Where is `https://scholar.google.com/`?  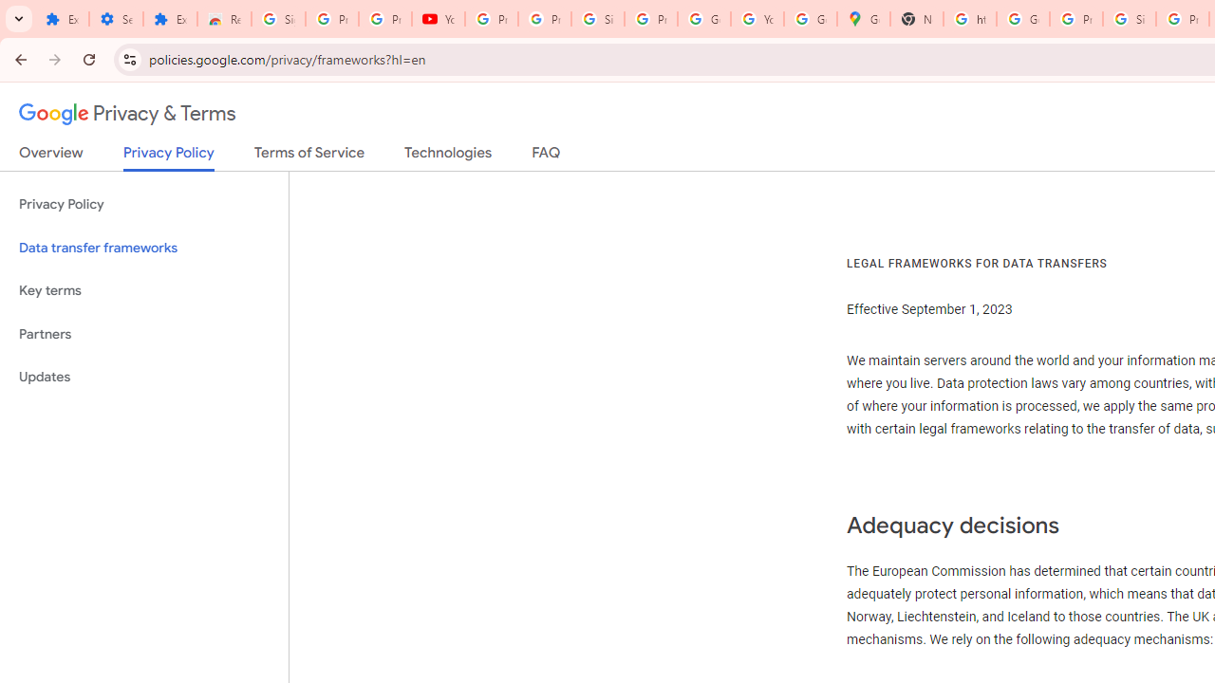 https://scholar.google.com/ is located at coordinates (970, 19).